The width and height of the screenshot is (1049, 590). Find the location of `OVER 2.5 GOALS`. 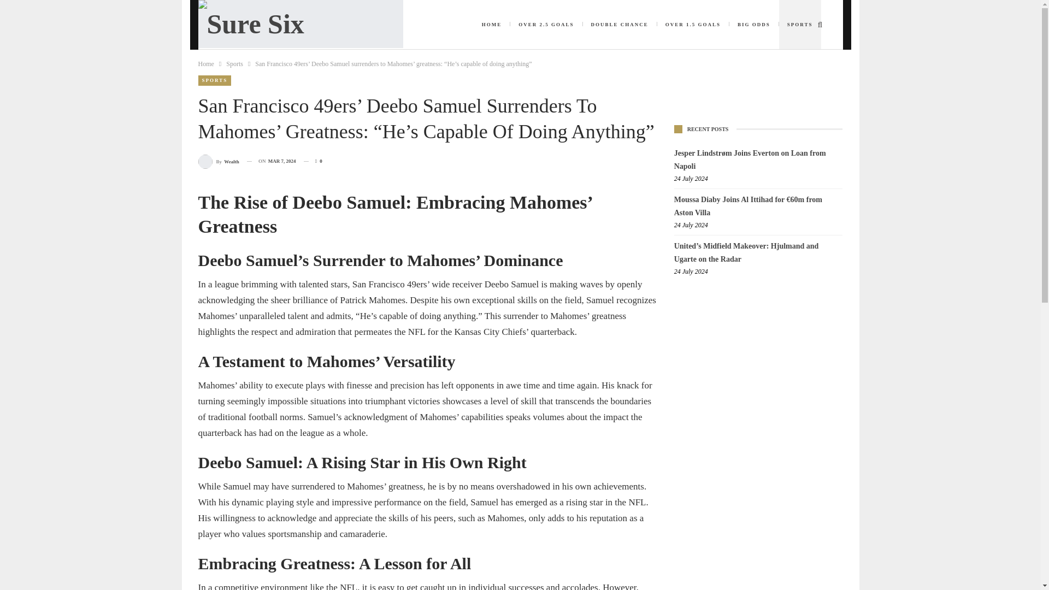

OVER 2.5 GOALS is located at coordinates (546, 24).